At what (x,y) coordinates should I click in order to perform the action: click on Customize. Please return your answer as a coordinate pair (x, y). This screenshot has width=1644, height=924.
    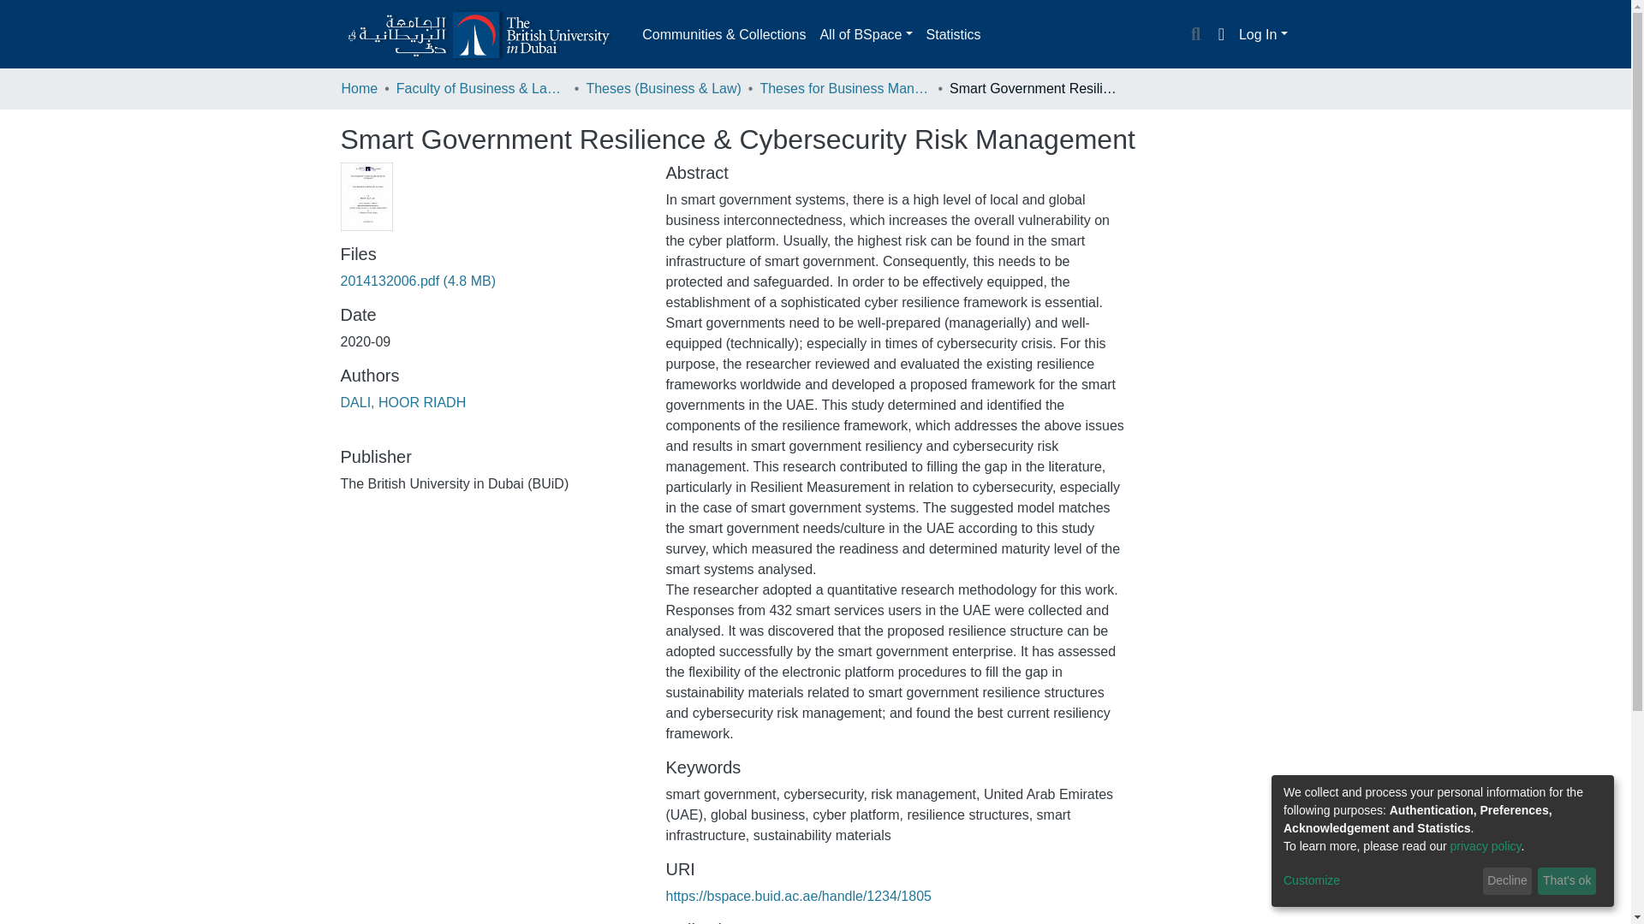
    Looking at the image, I should click on (1380, 881).